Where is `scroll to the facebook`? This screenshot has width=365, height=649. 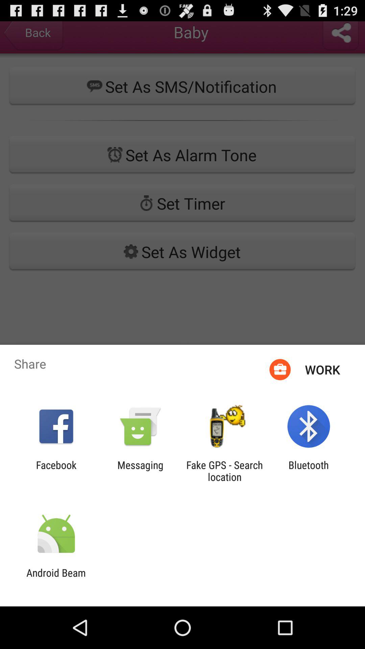 scroll to the facebook is located at coordinates (56, 471).